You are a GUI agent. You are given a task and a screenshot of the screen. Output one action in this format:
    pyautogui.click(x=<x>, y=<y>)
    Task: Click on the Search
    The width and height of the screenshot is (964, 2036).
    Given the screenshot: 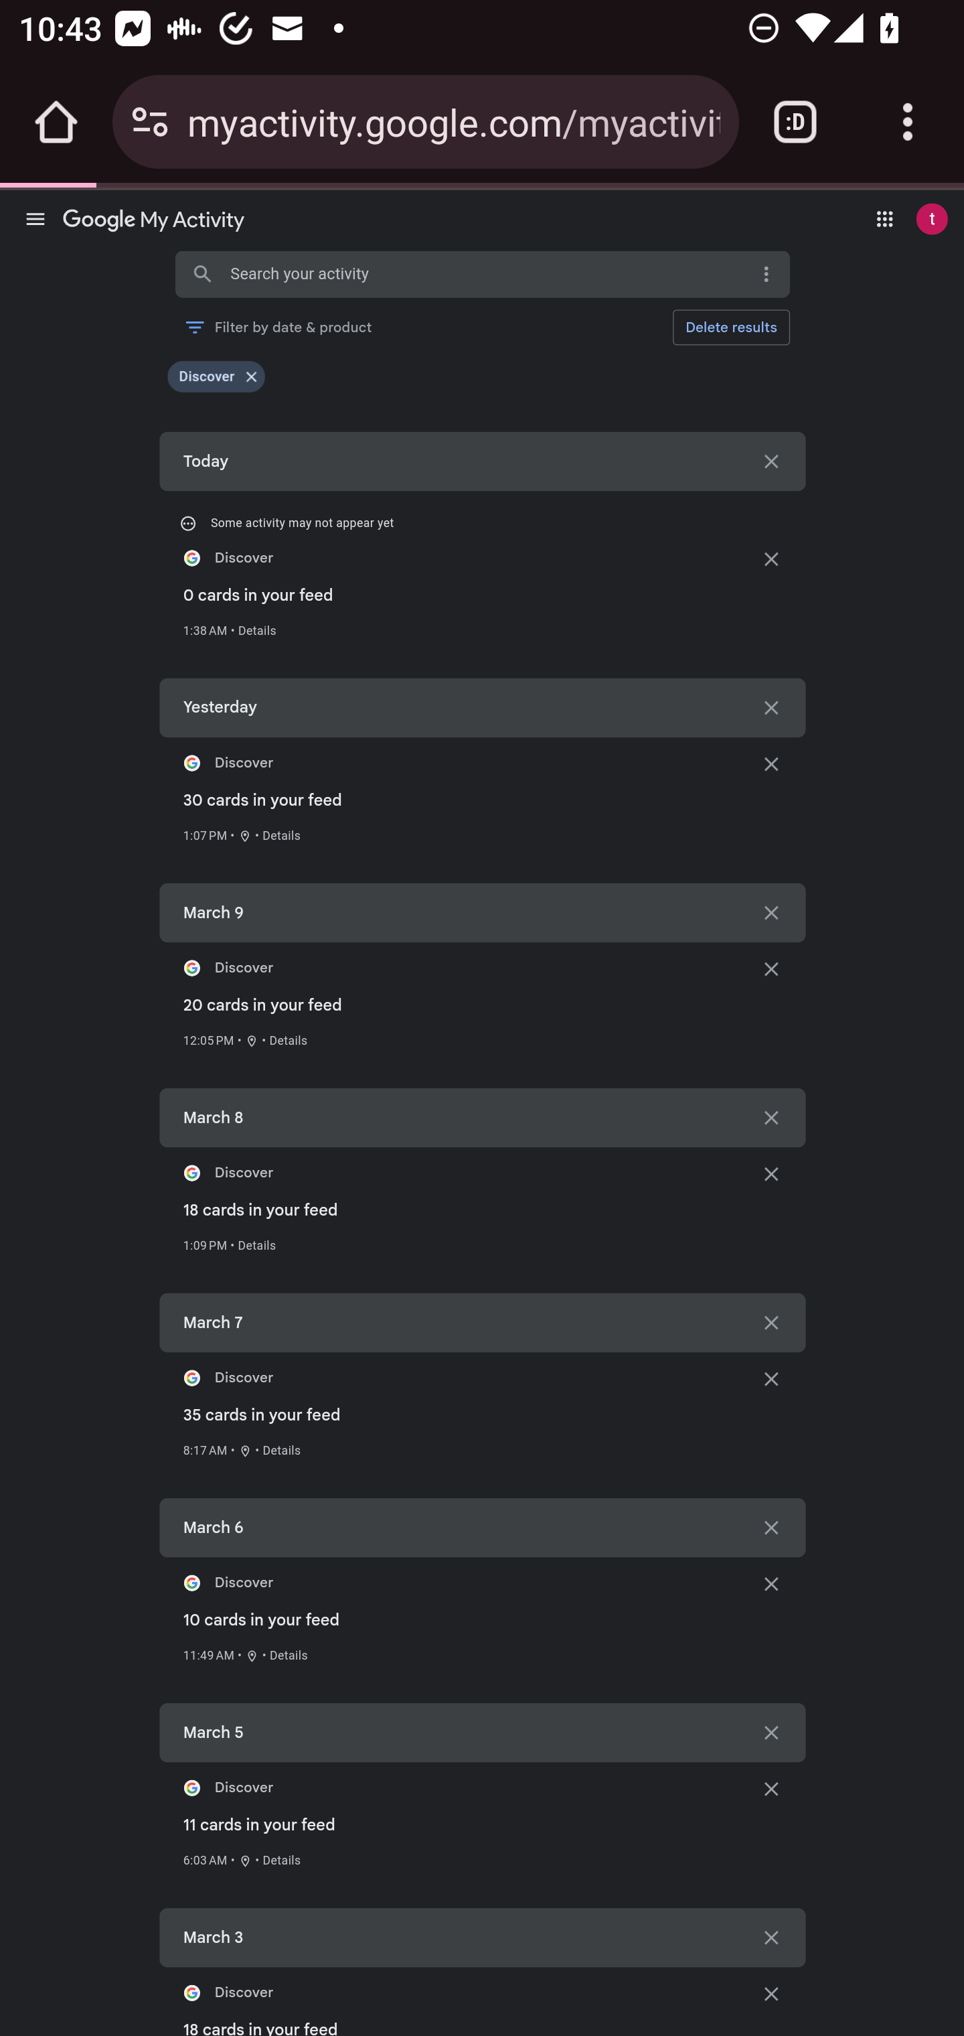 What is the action you would take?
    pyautogui.click(x=202, y=275)
    